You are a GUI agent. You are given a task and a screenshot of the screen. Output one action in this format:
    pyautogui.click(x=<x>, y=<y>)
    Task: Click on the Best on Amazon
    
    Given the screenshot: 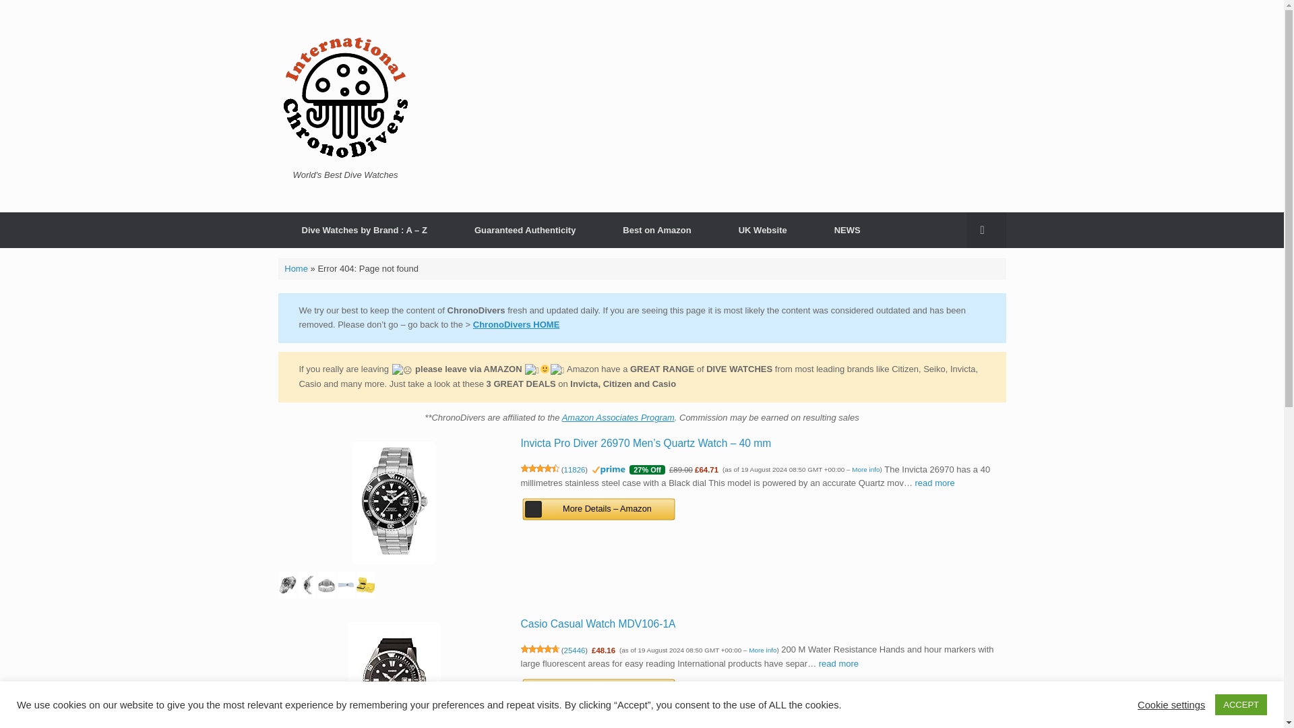 What is the action you would take?
    pyautogui.click(x=656, y=229)
    